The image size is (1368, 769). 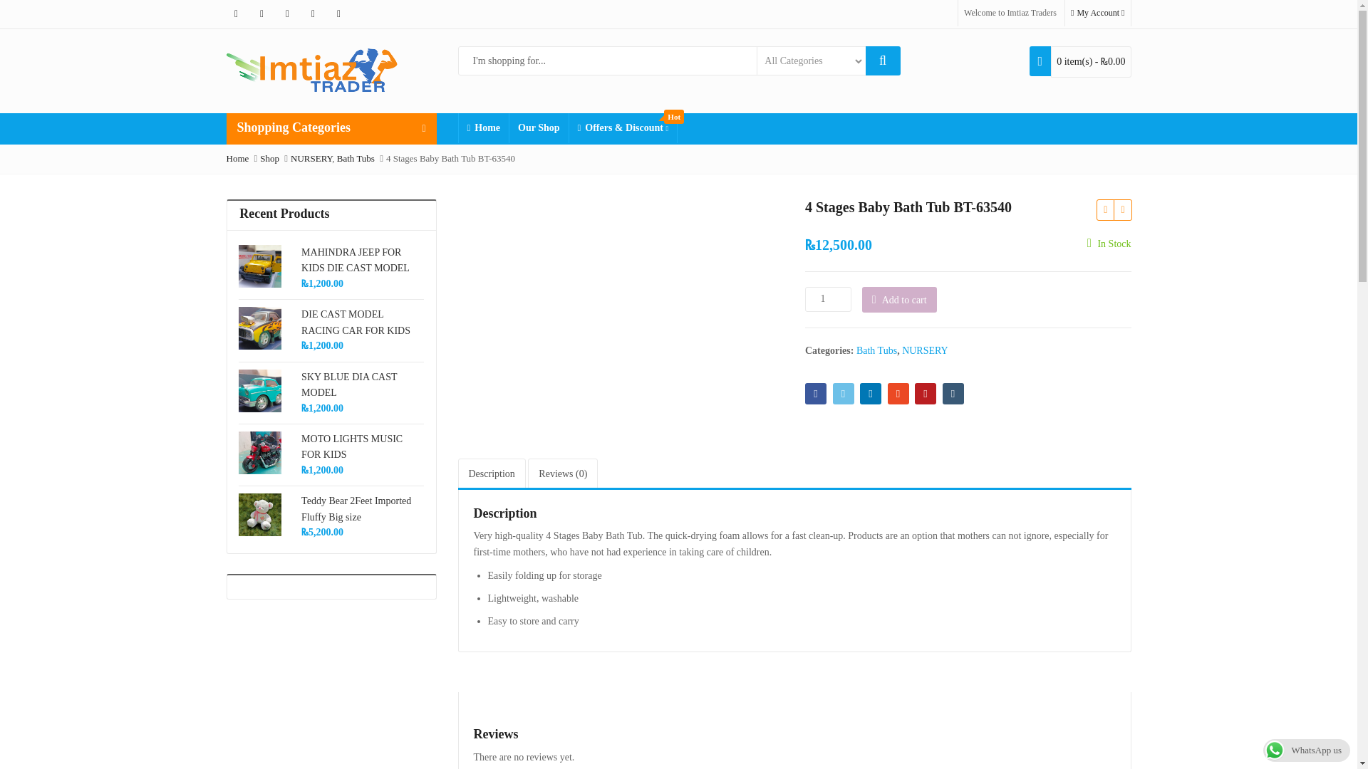 What do you see at coordinates (842, 393) in the screenshot?
I see `Share on Twitter` at bounding box center [842, 393].